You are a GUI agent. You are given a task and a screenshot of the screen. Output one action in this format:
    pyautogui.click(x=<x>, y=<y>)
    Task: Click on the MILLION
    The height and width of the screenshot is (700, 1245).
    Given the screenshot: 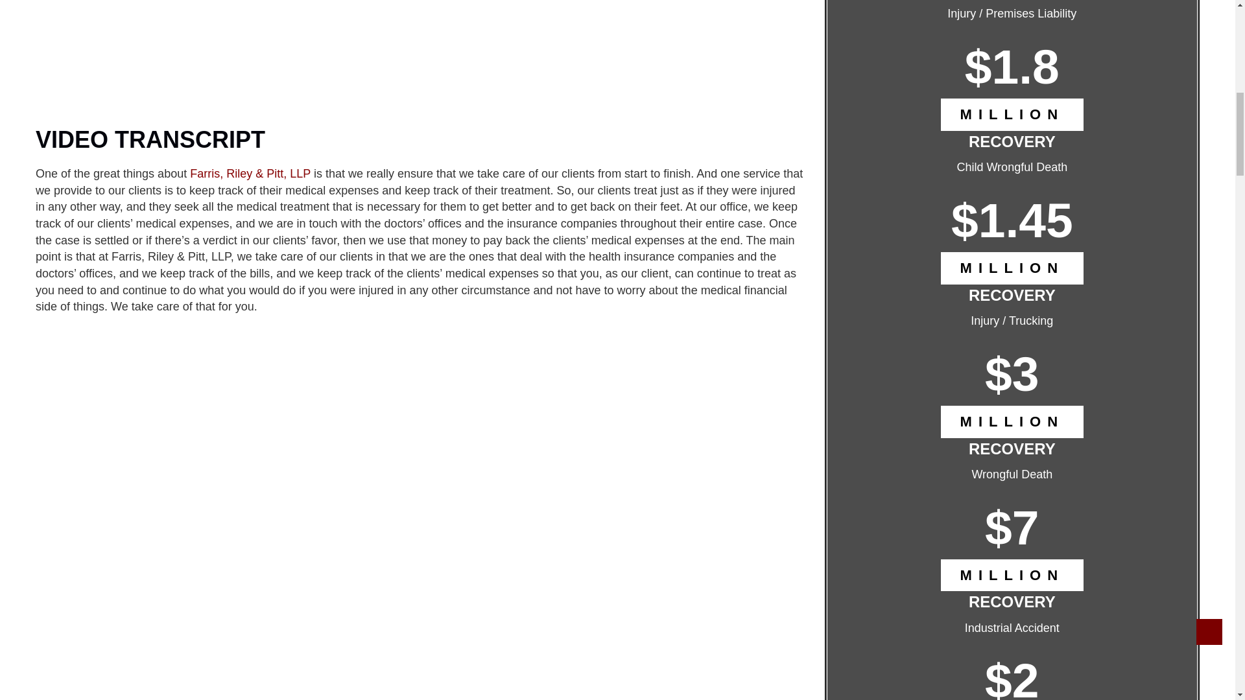 What is the action you would take?
    pyautogui.click(x=1012, y=268)
    